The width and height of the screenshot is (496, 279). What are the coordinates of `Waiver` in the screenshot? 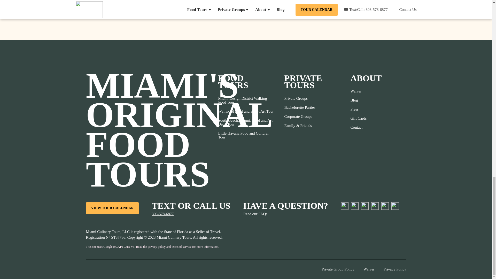 It's located at (358, 91).